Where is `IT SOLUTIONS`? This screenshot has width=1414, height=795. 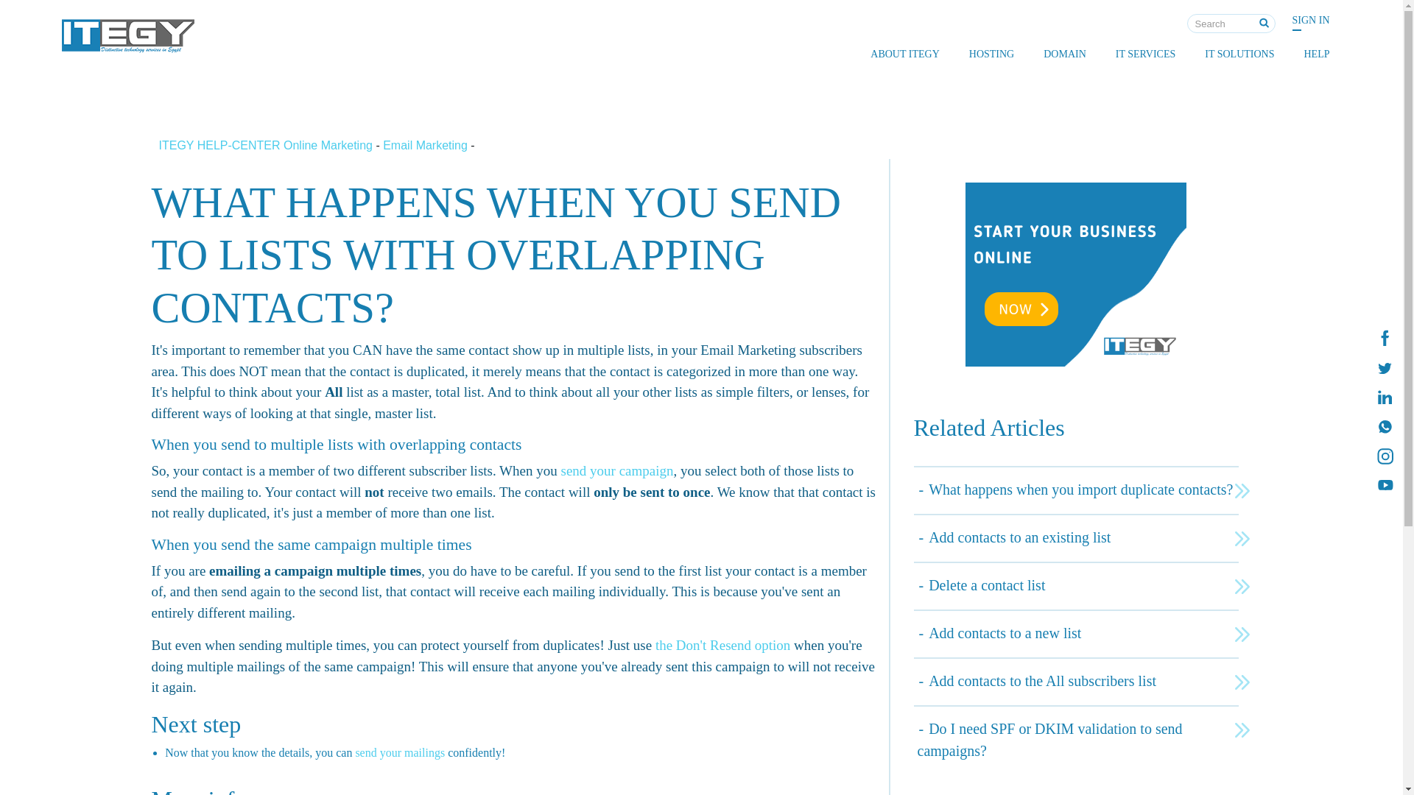 IT SOLUTIONS is located at coordinates (1239, 54).